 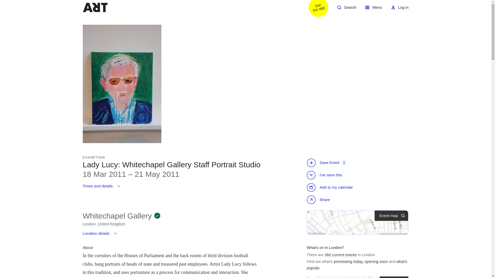 What do you see at coordinates (331, 187) in the screenshot?
I see `London, United Kingdom` at bounding box center [331, 187].